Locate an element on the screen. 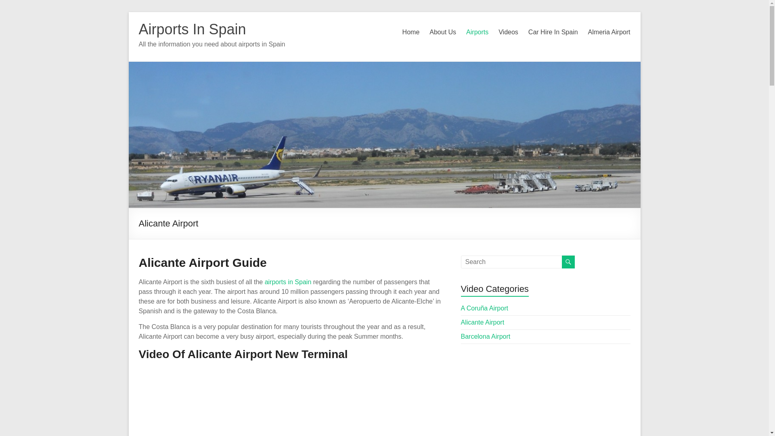 This screenshot has height=436, width=775. Almeria Airport is located at coordinates (610, 32).